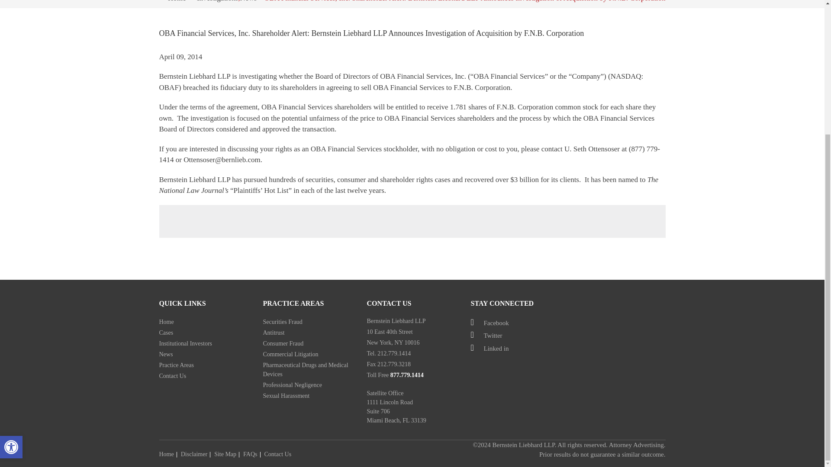 The width and height of the screenshot is (831, 467). What do you see at coordinates (592, 148) in the screenshot?
I see `U. Seth Ottensoser` at bounding box center [592, 148].